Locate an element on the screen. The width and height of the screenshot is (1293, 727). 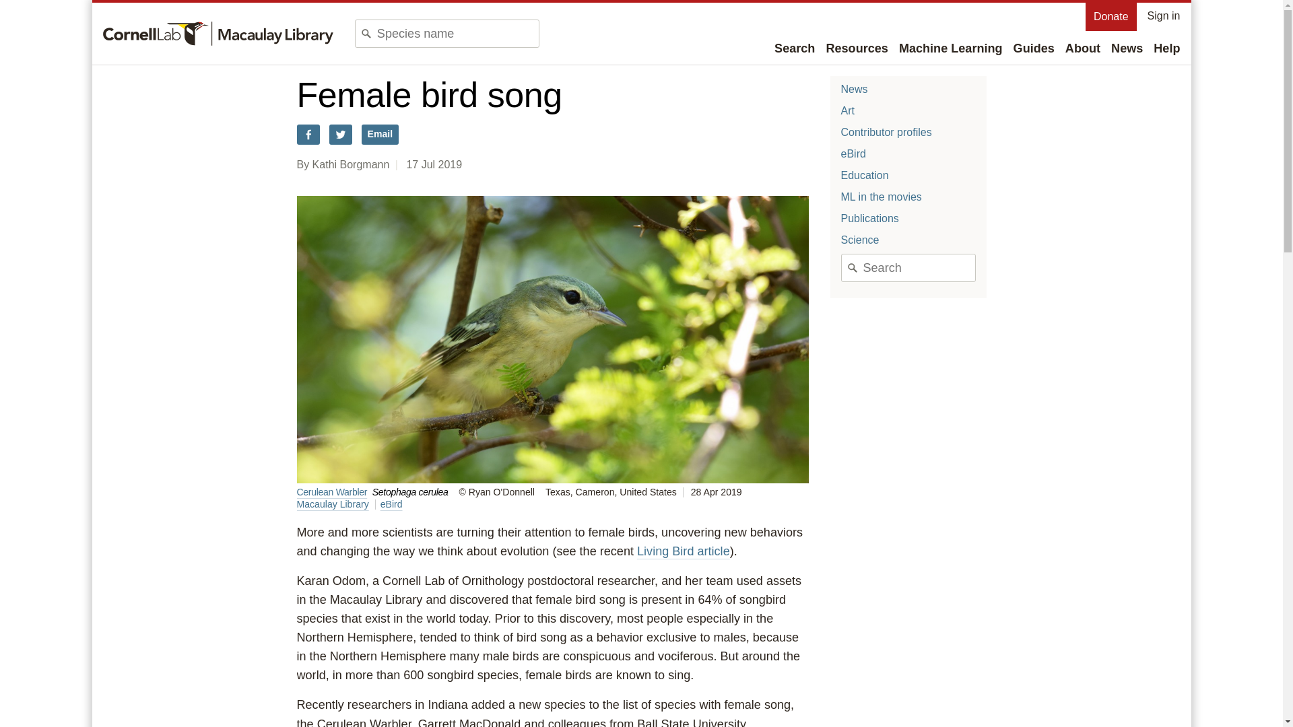
News is located at coordinates (1127, 48).